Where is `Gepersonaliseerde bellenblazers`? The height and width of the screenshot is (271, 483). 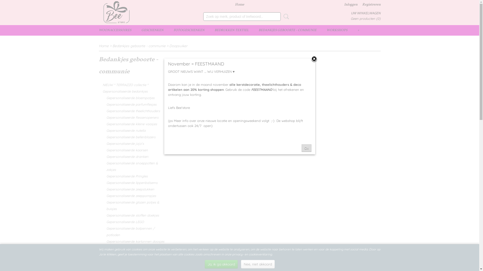 Gepersonaliseerde bellenblazers is located at coordinates (132, 137).